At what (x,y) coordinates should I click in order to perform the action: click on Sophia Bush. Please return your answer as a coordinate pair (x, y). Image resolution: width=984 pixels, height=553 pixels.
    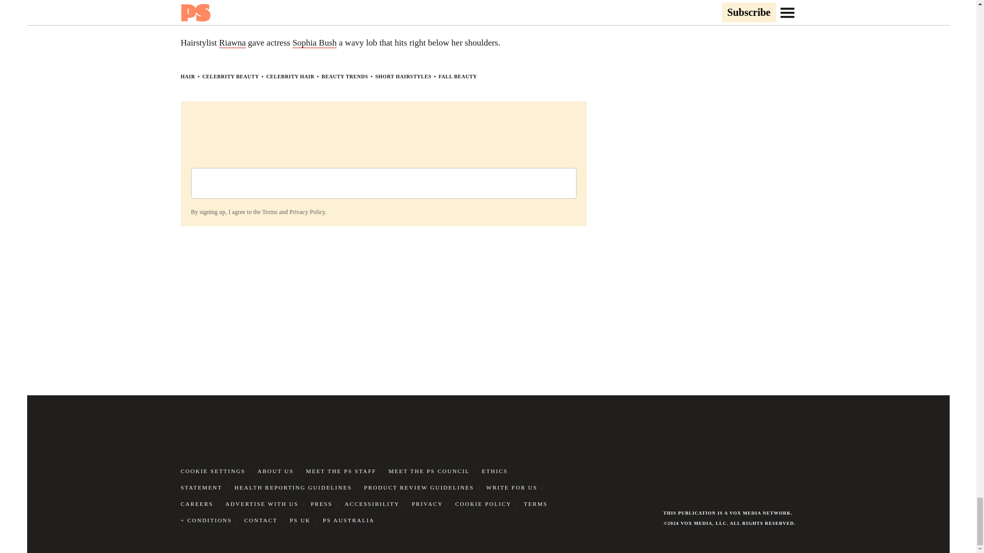
    Looking at the image, I should click on (314, 43).